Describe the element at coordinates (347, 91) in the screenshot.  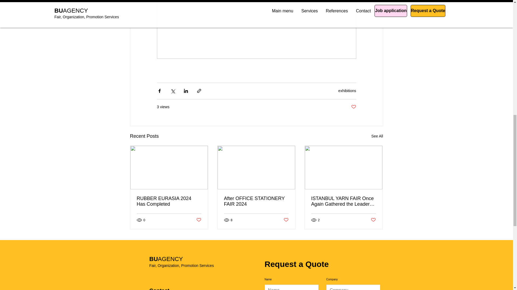
I see `exhibitions` at that location.